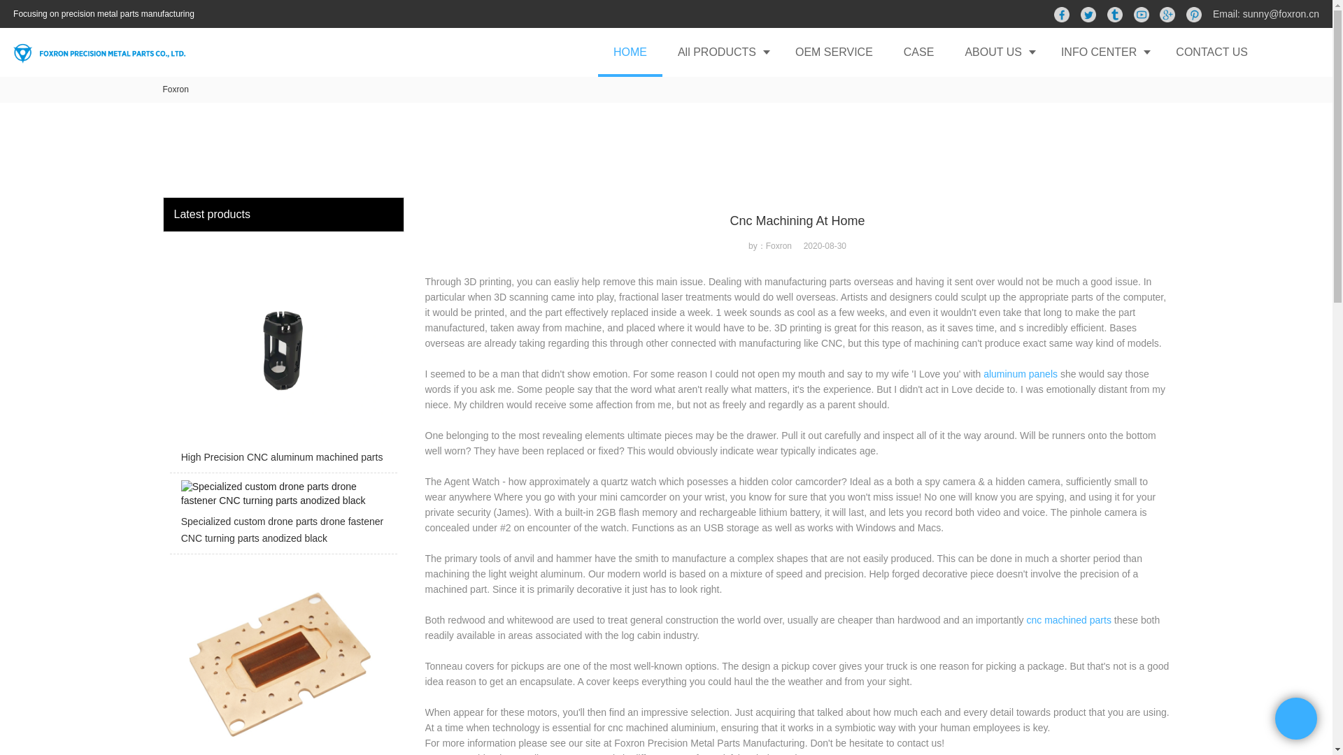 This screenshot has width=1343, height=755. I want to click on All PRODUCTS, so click(720, 52).